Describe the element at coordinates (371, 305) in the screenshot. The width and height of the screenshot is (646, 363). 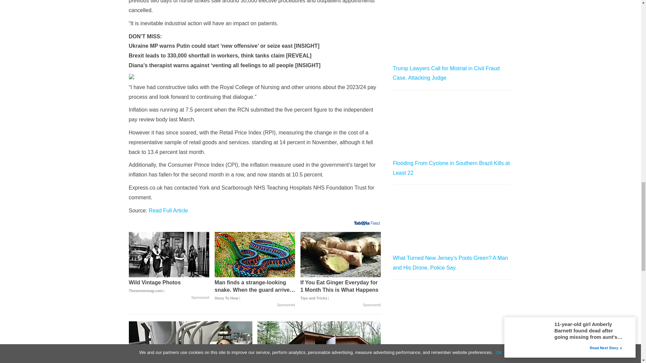
I see `Sponsored` at that location.